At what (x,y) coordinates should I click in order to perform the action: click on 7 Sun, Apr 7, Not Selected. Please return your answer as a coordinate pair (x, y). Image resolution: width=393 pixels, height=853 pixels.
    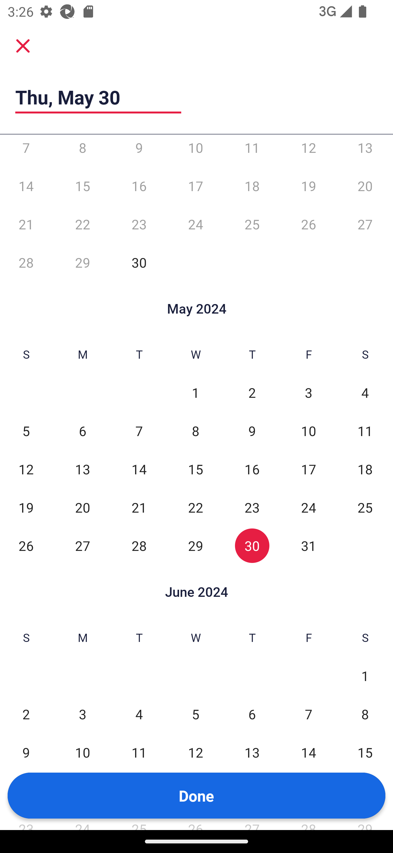
    Looking at the image, I should click on (26, 151).